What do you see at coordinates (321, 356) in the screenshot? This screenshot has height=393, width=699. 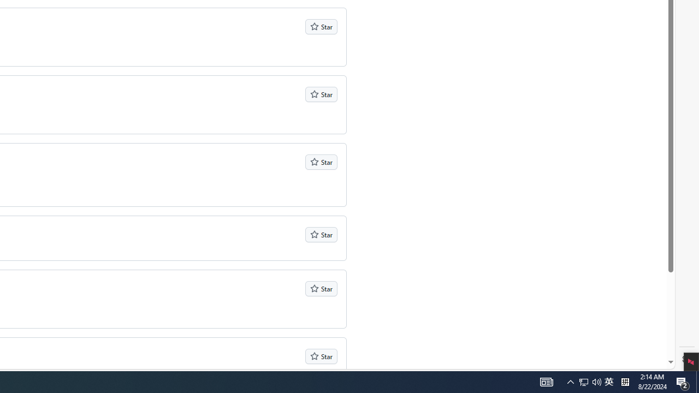 I see `Star` at bounding box center [321, 356].